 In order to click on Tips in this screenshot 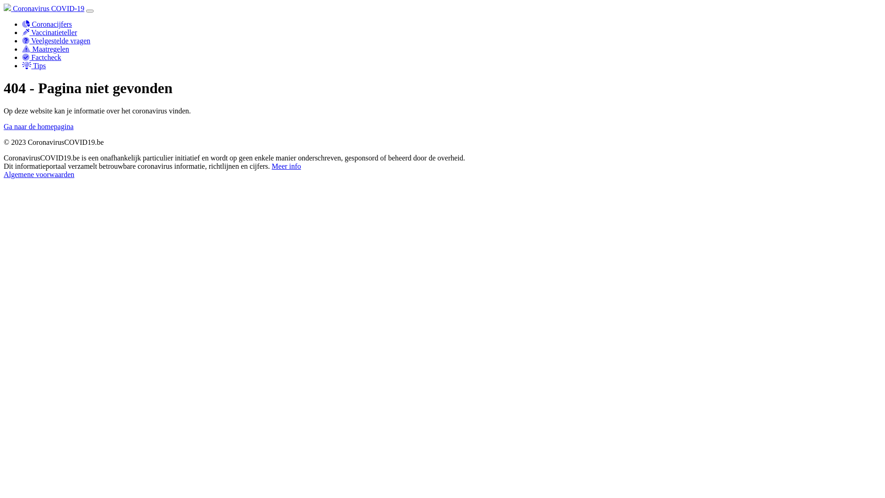, I will do `click(34, 65)`.